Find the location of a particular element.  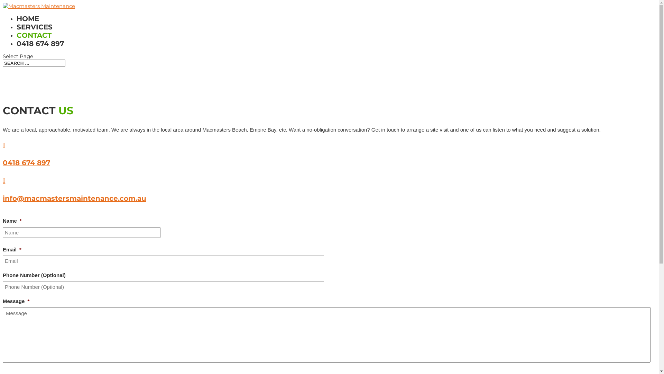

CONTACT is located at coordinates (34, 35).